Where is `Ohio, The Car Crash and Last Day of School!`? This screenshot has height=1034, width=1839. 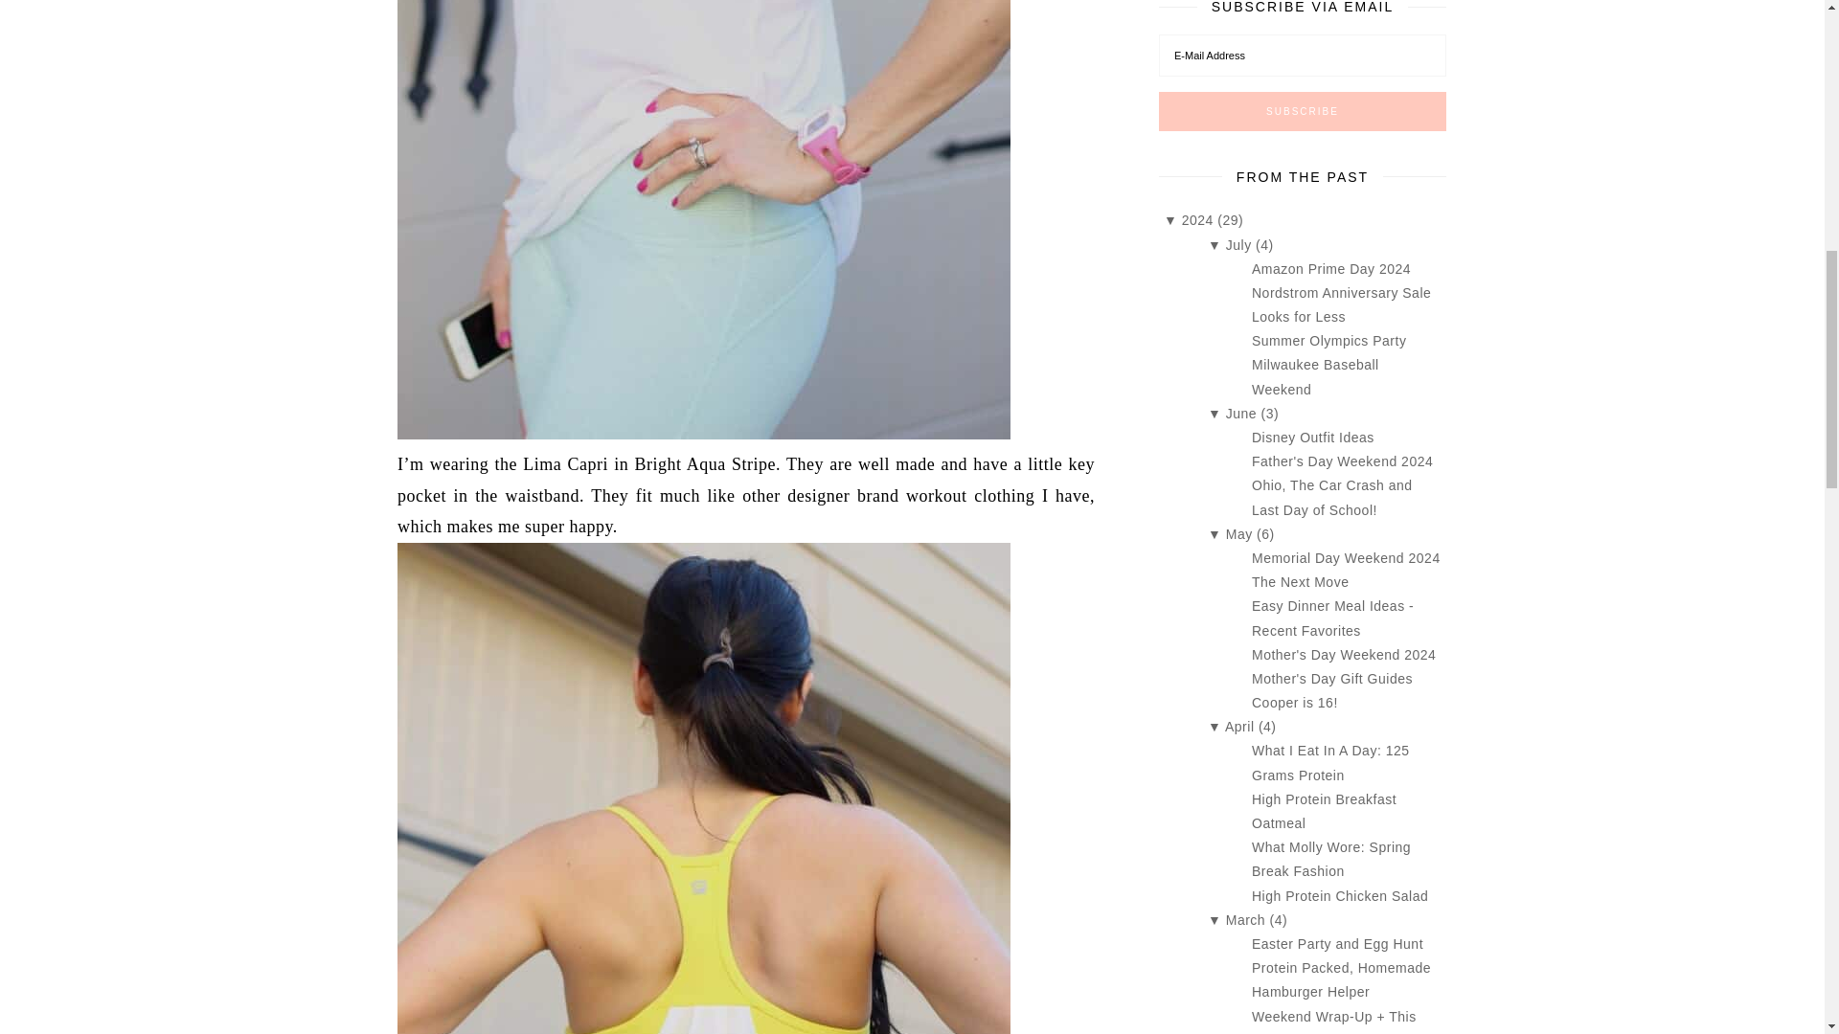
Ohio, The Car Crash and Last Day of School! is located at coordinates (1331, 497).